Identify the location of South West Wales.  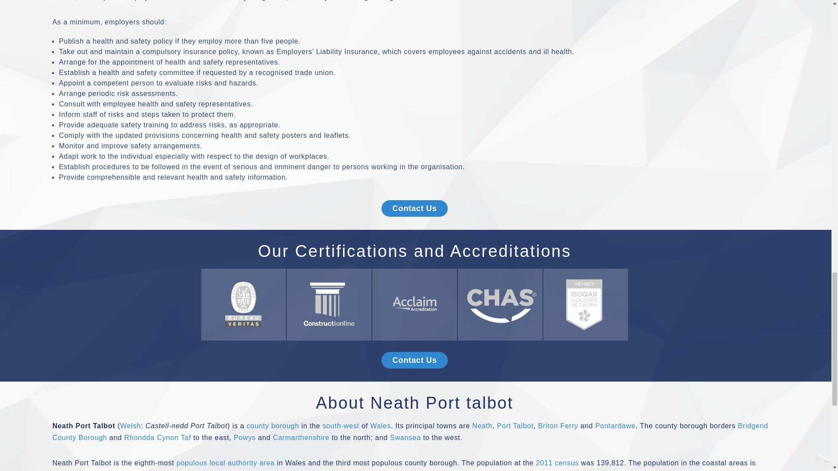
(341, 426).